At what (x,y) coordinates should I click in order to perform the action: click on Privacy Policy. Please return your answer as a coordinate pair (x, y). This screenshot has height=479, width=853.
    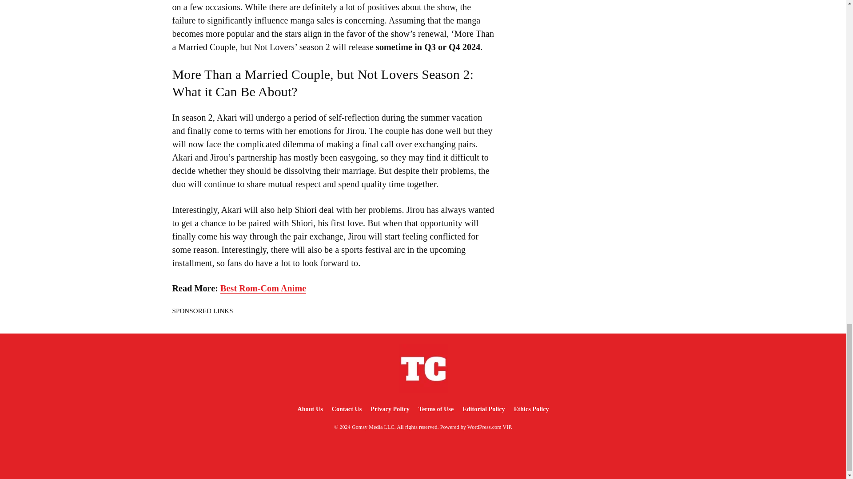
    Looking at the image, I should click on (390, 409).